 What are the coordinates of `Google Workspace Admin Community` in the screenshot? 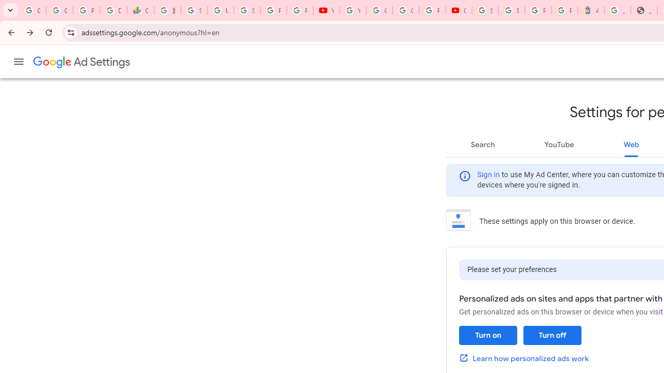 It's located at (33, 10).